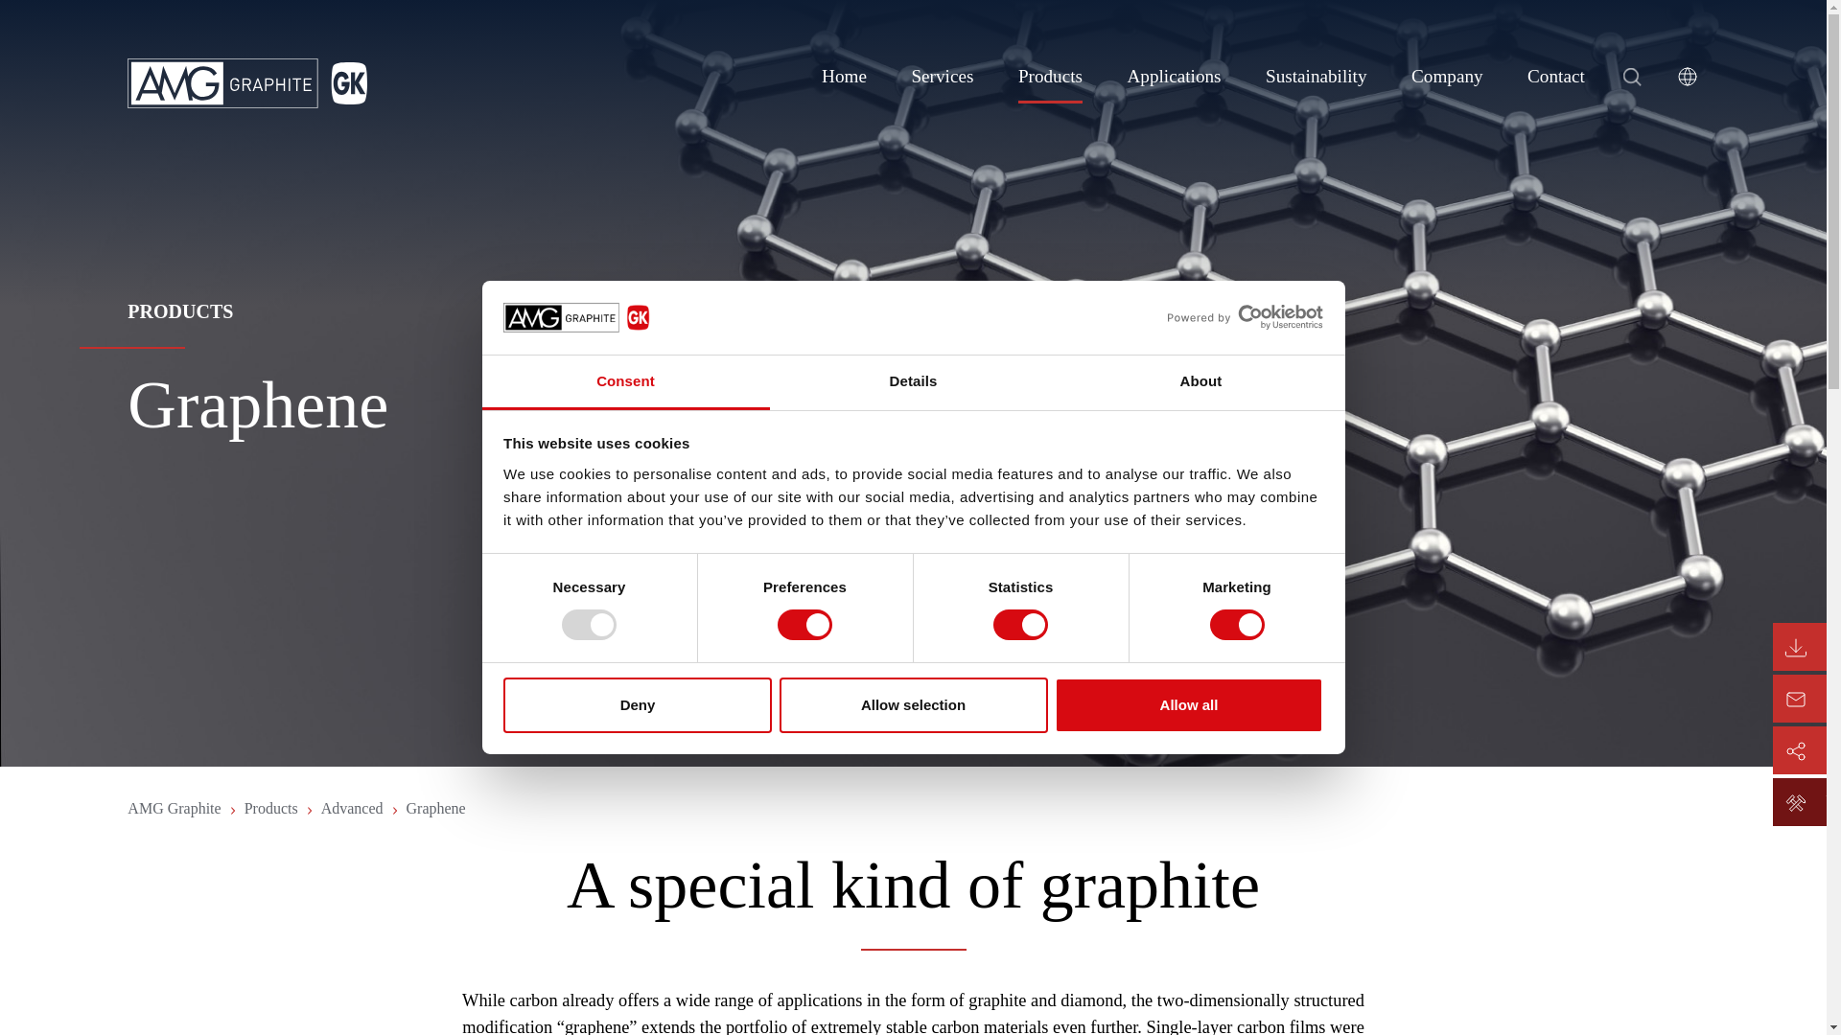 This screenshot has width=1841, height=1035. Describe the element at coordinates (913, 705) in the screenshot. I see `Allow selection` at that location.